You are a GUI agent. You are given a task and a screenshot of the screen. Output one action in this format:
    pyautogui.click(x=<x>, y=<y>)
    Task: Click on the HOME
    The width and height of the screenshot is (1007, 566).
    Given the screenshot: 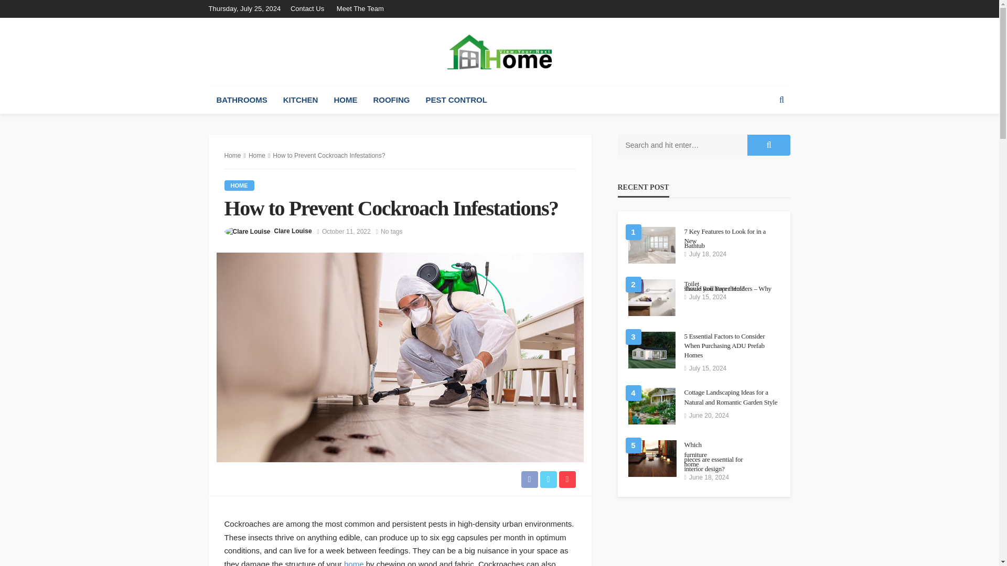 What is the action you would take?
    pyautogui.click(x=345, y=100)
    